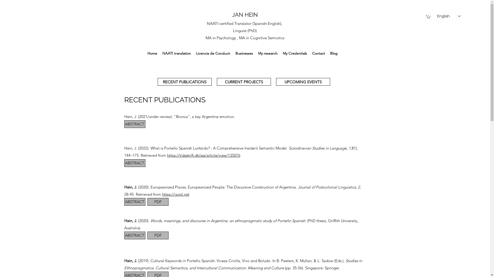  I want to click on Businesses, so click(244, 53).